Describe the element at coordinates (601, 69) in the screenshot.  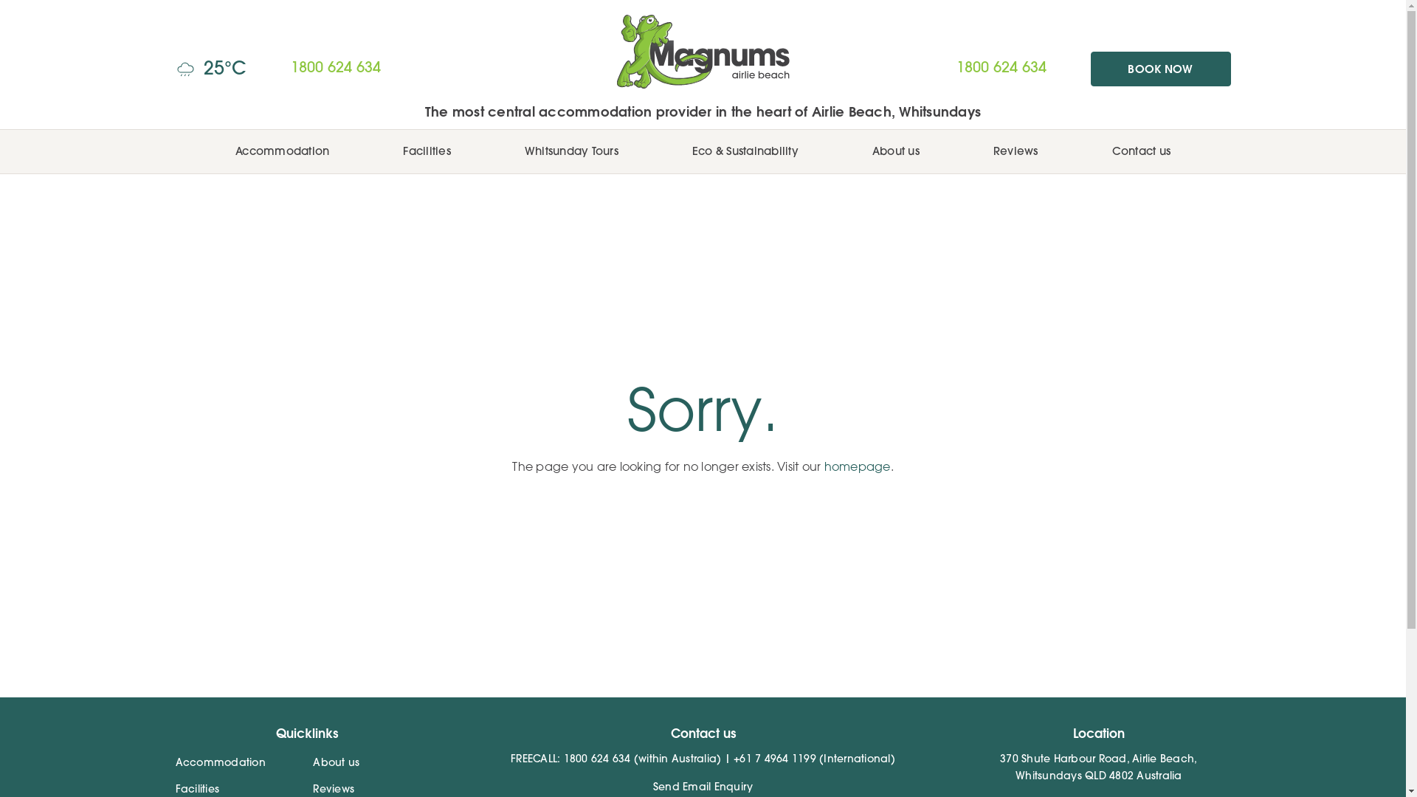
I see `1800 624 634` at that location.